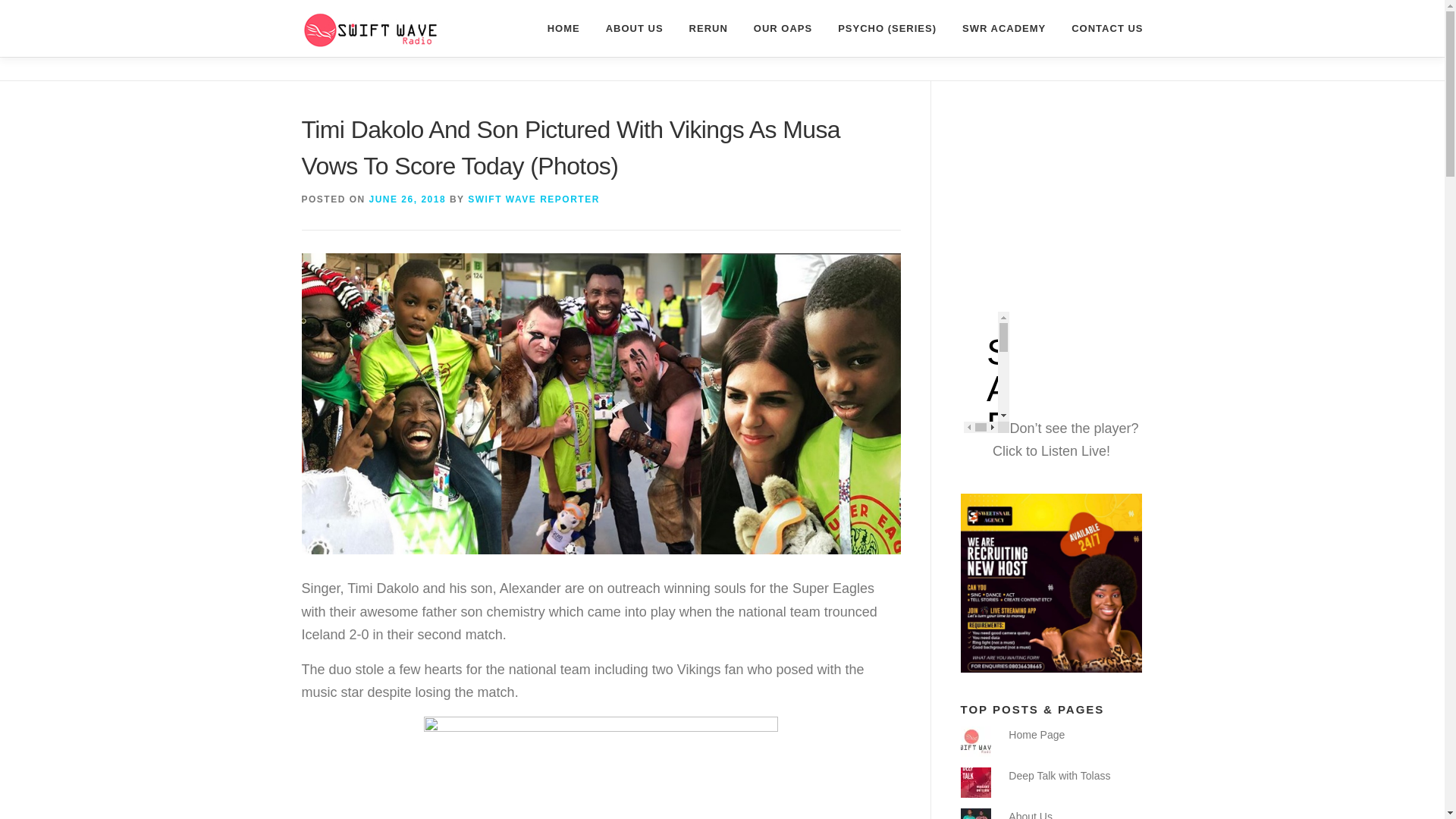  What do you see at coordinates (1100, 28) in the screenshot?
I see `CONTACT US` at bounding box center [1100, 28].